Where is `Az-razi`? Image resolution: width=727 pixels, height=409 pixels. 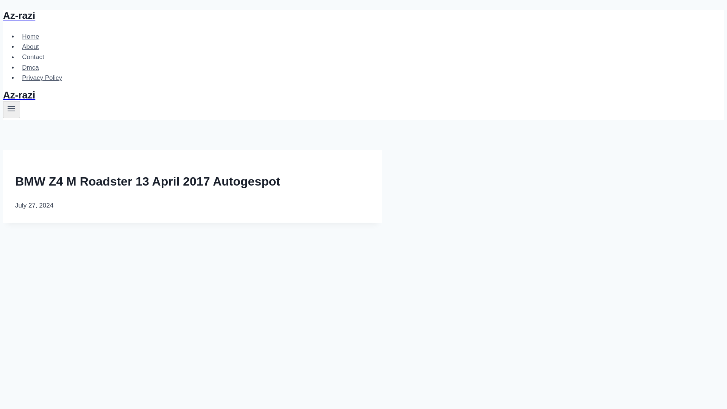 Az-razi is located at coordinates (192, 95).